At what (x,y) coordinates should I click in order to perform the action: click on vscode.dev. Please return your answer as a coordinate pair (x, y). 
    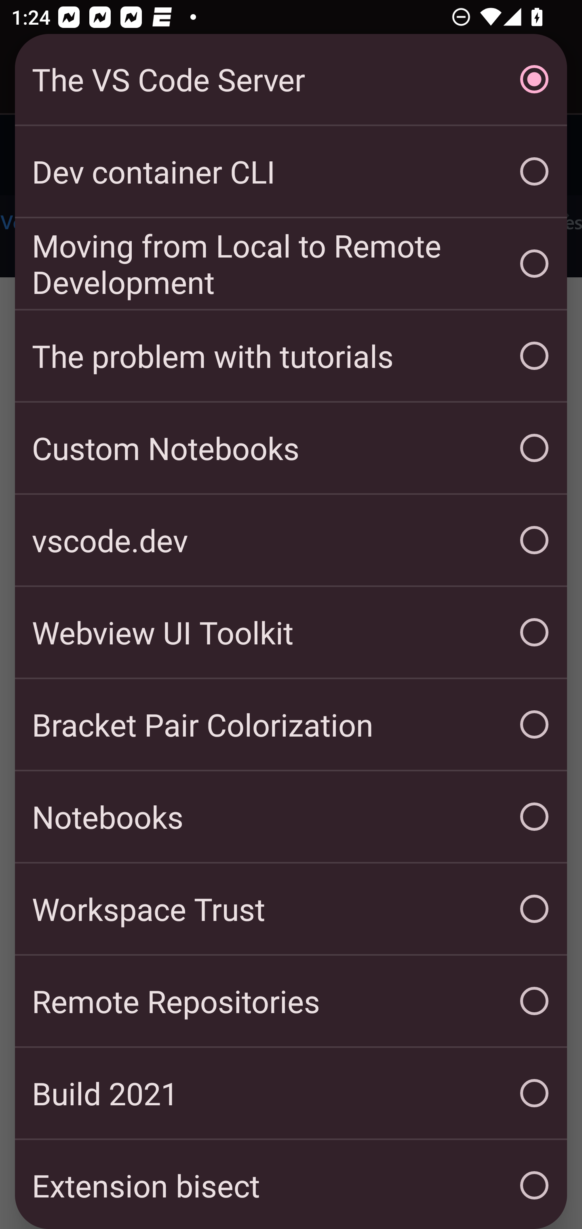
    Looking at the image, I should click on (291, 540).